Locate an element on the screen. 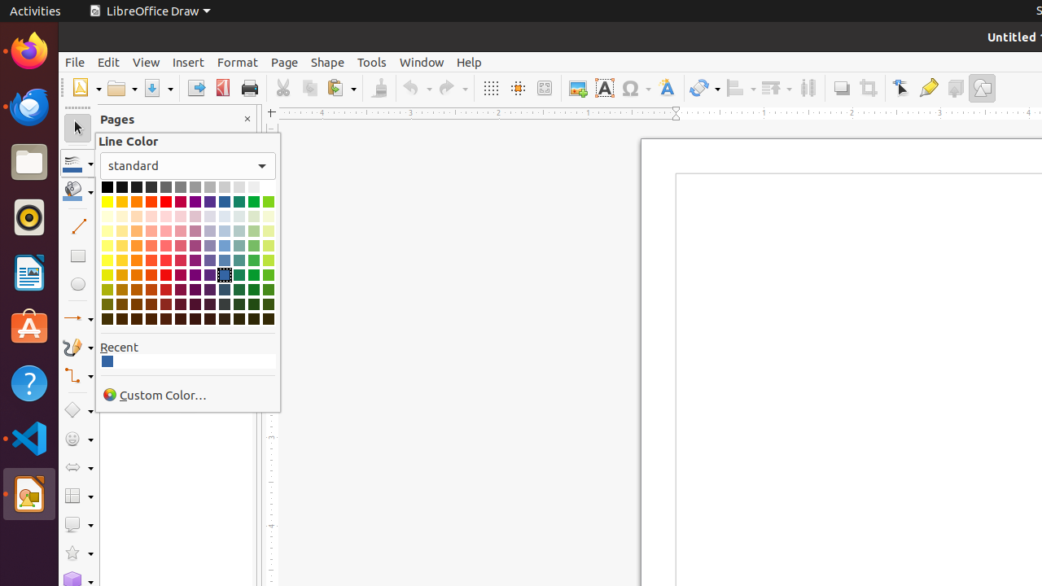 The image size is (1042, 586). Light Lime 4 is located at coordinates (269, 216).